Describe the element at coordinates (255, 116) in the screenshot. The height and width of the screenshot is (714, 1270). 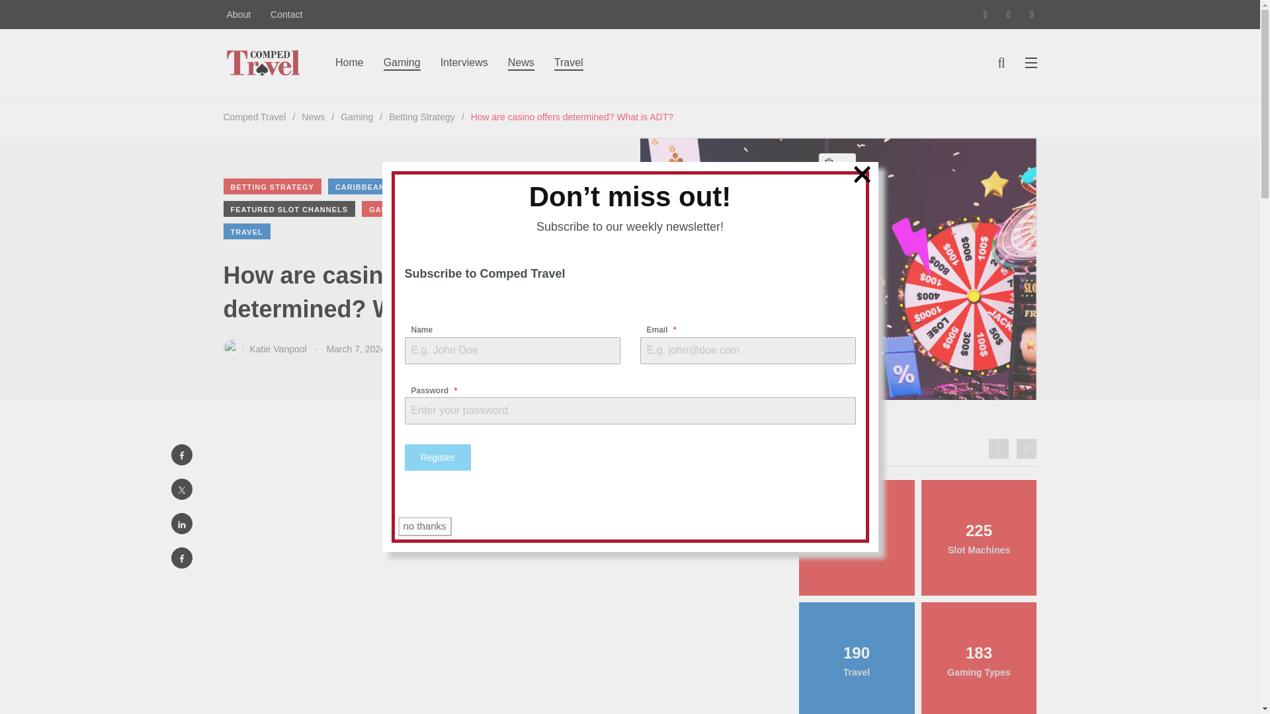
I see `Go to Comped Travel.` at that location.